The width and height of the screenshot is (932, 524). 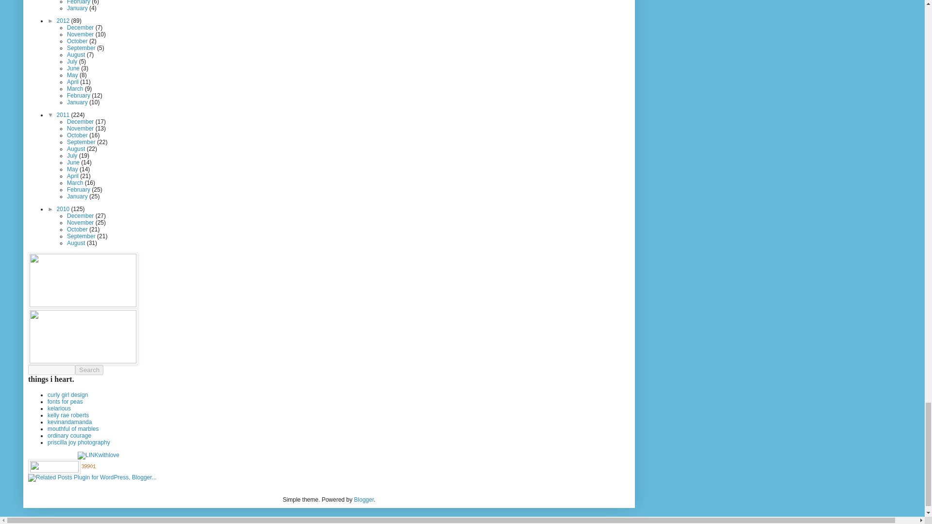 What do you see at coordinates (51, 370) in the screenshot?
I see `search` at bounding box center [51, 370].